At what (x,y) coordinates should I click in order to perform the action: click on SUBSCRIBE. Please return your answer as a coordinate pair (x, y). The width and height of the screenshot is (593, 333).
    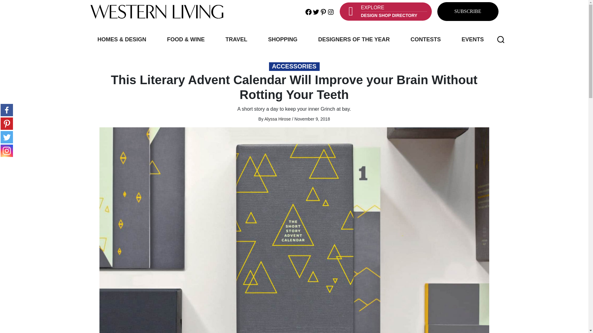
    Looking at the image, I should click on (468, 12).